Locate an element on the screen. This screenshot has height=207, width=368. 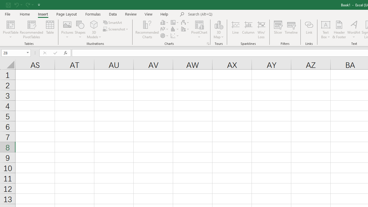
Pictures is located at coordinates (67, 29).